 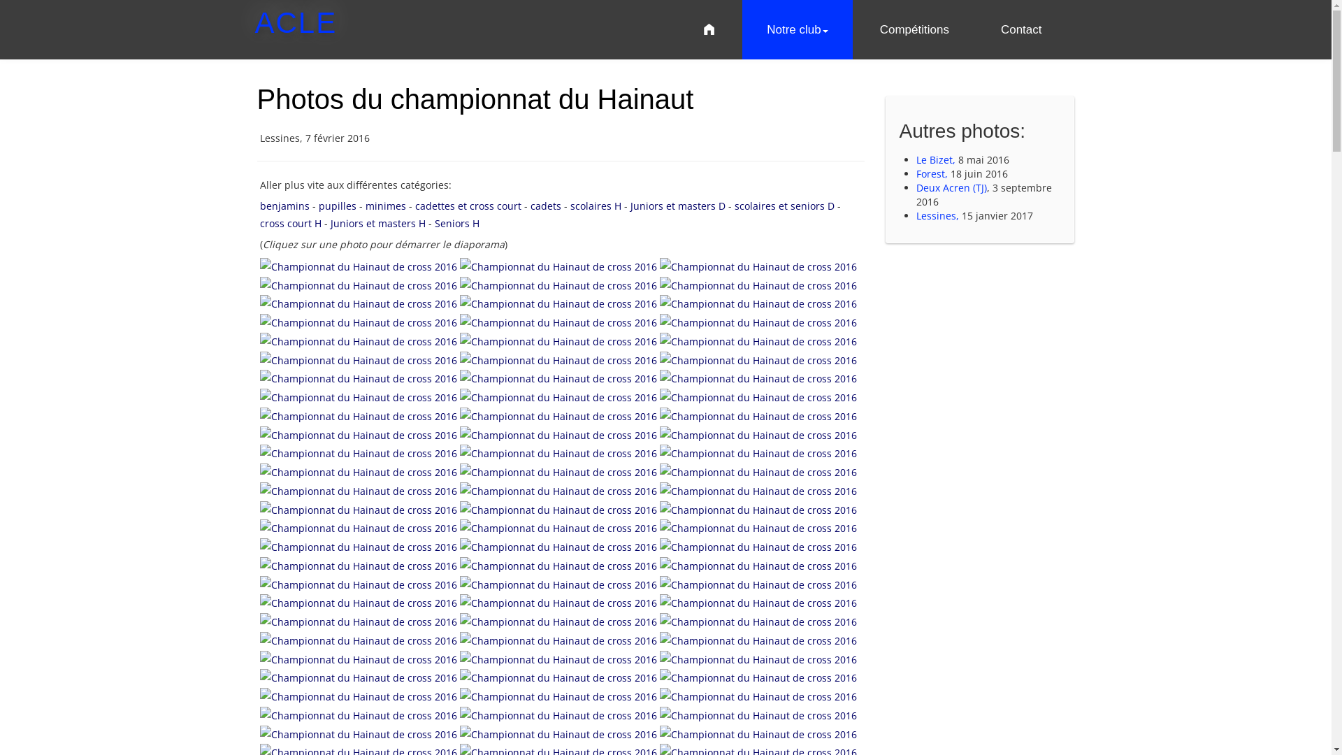 What do you see at coordinates (758, 471) in the screenshot?
I see `Championnat du Hainaut de cross 2016` at bounding box center [758, 471].